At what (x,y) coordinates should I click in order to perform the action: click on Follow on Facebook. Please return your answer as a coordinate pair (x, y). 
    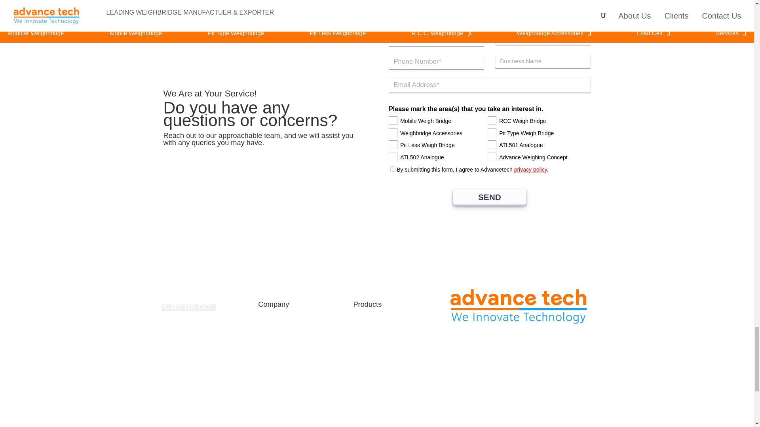
    Looking at the image, I should click on (454, 410).